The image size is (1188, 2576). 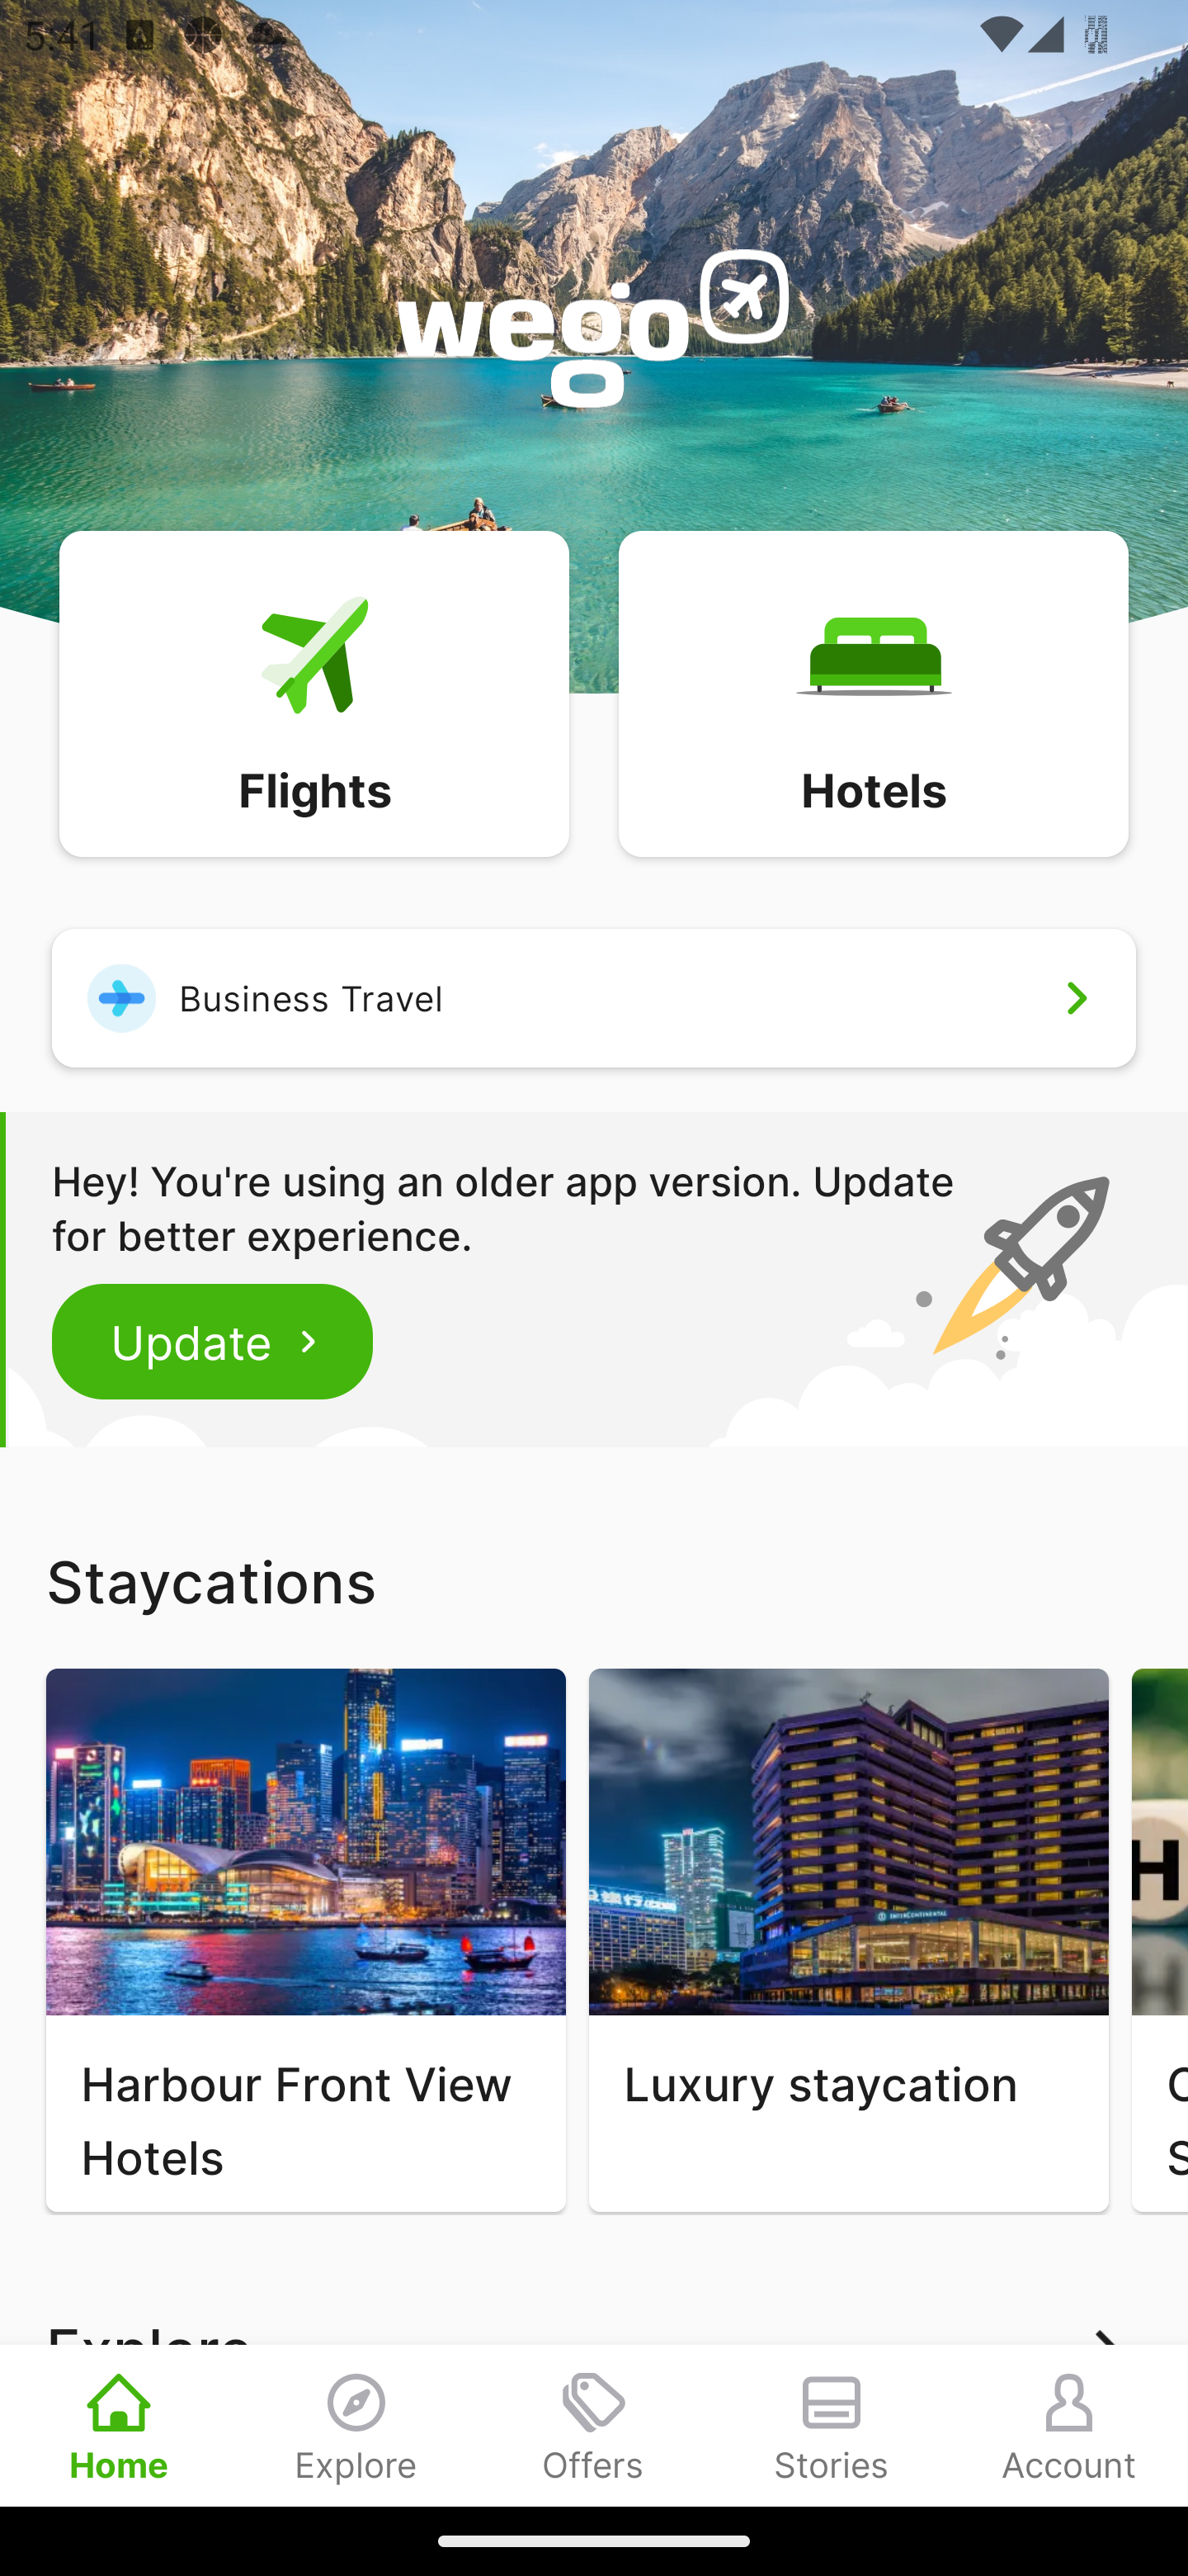 What do you see at coordinates (594, 1581) in the screenshot?
I see `Staycations` at bounding box center [594, 1581].